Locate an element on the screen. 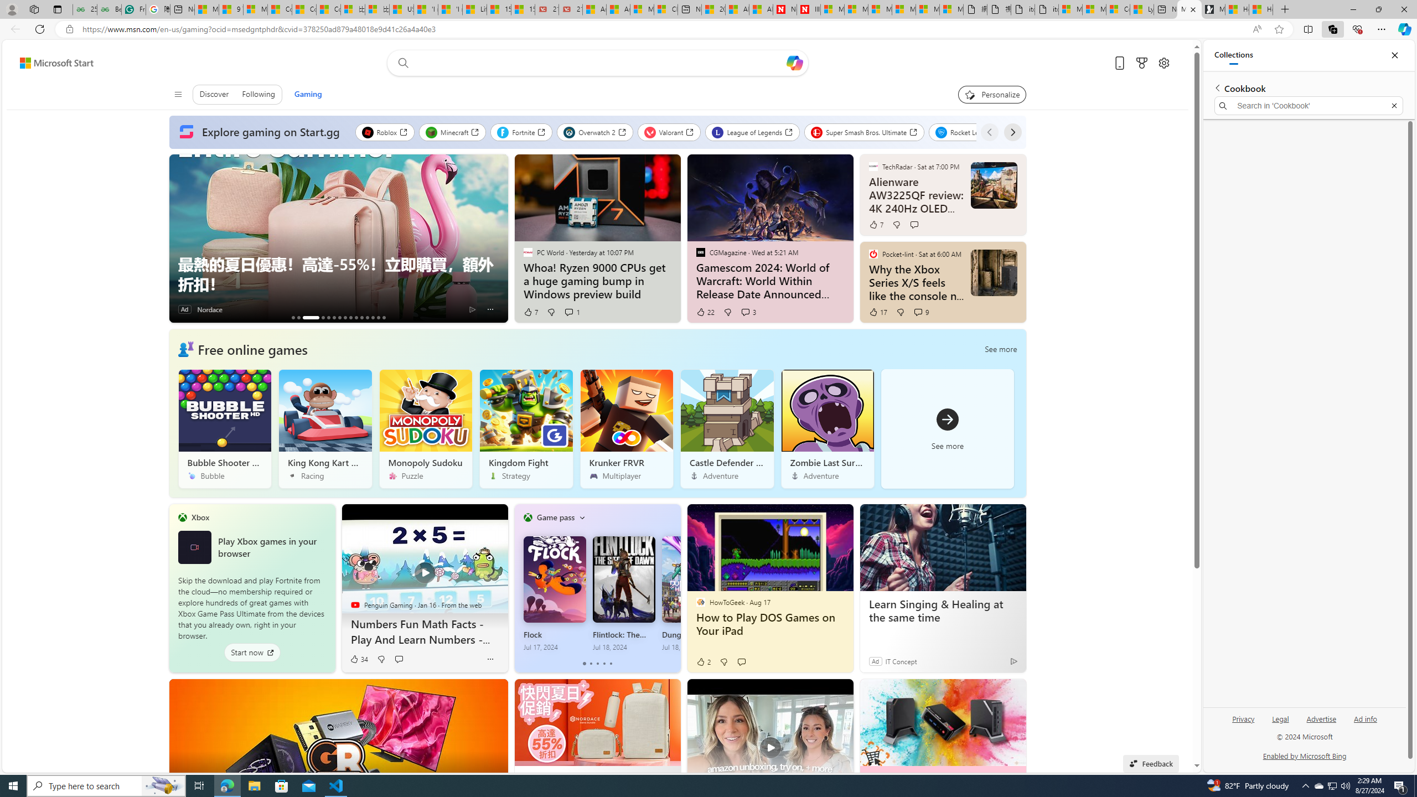 This screenshot has height=797, width=1417. 25 Basic Linux Commands For Beginners - GeeksforGeeks is located at coordinates (85, 9).